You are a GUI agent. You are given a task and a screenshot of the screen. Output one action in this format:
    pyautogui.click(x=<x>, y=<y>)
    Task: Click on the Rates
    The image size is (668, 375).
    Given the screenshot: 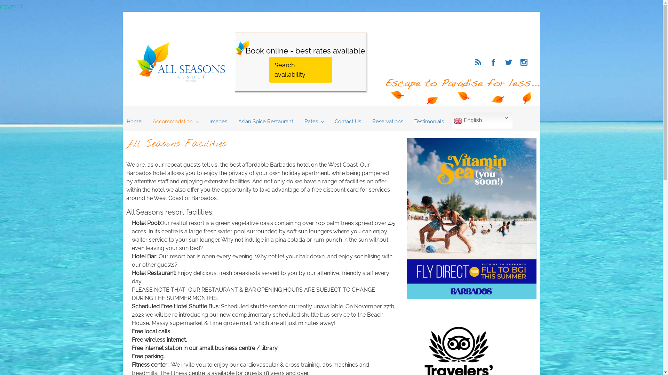 What is the action you would take?
    pyautogui.click(x=314, y=122)
    